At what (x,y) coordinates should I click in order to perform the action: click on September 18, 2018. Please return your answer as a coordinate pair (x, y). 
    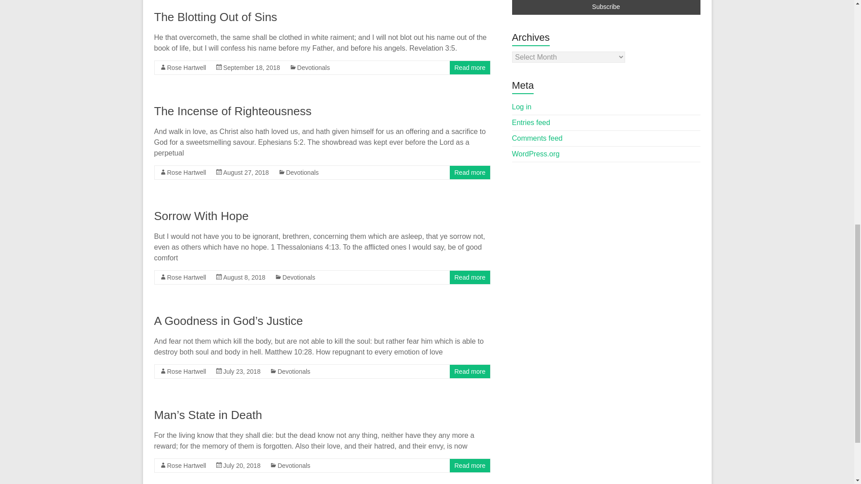
    Looking at the image, I should click on (252, 67).